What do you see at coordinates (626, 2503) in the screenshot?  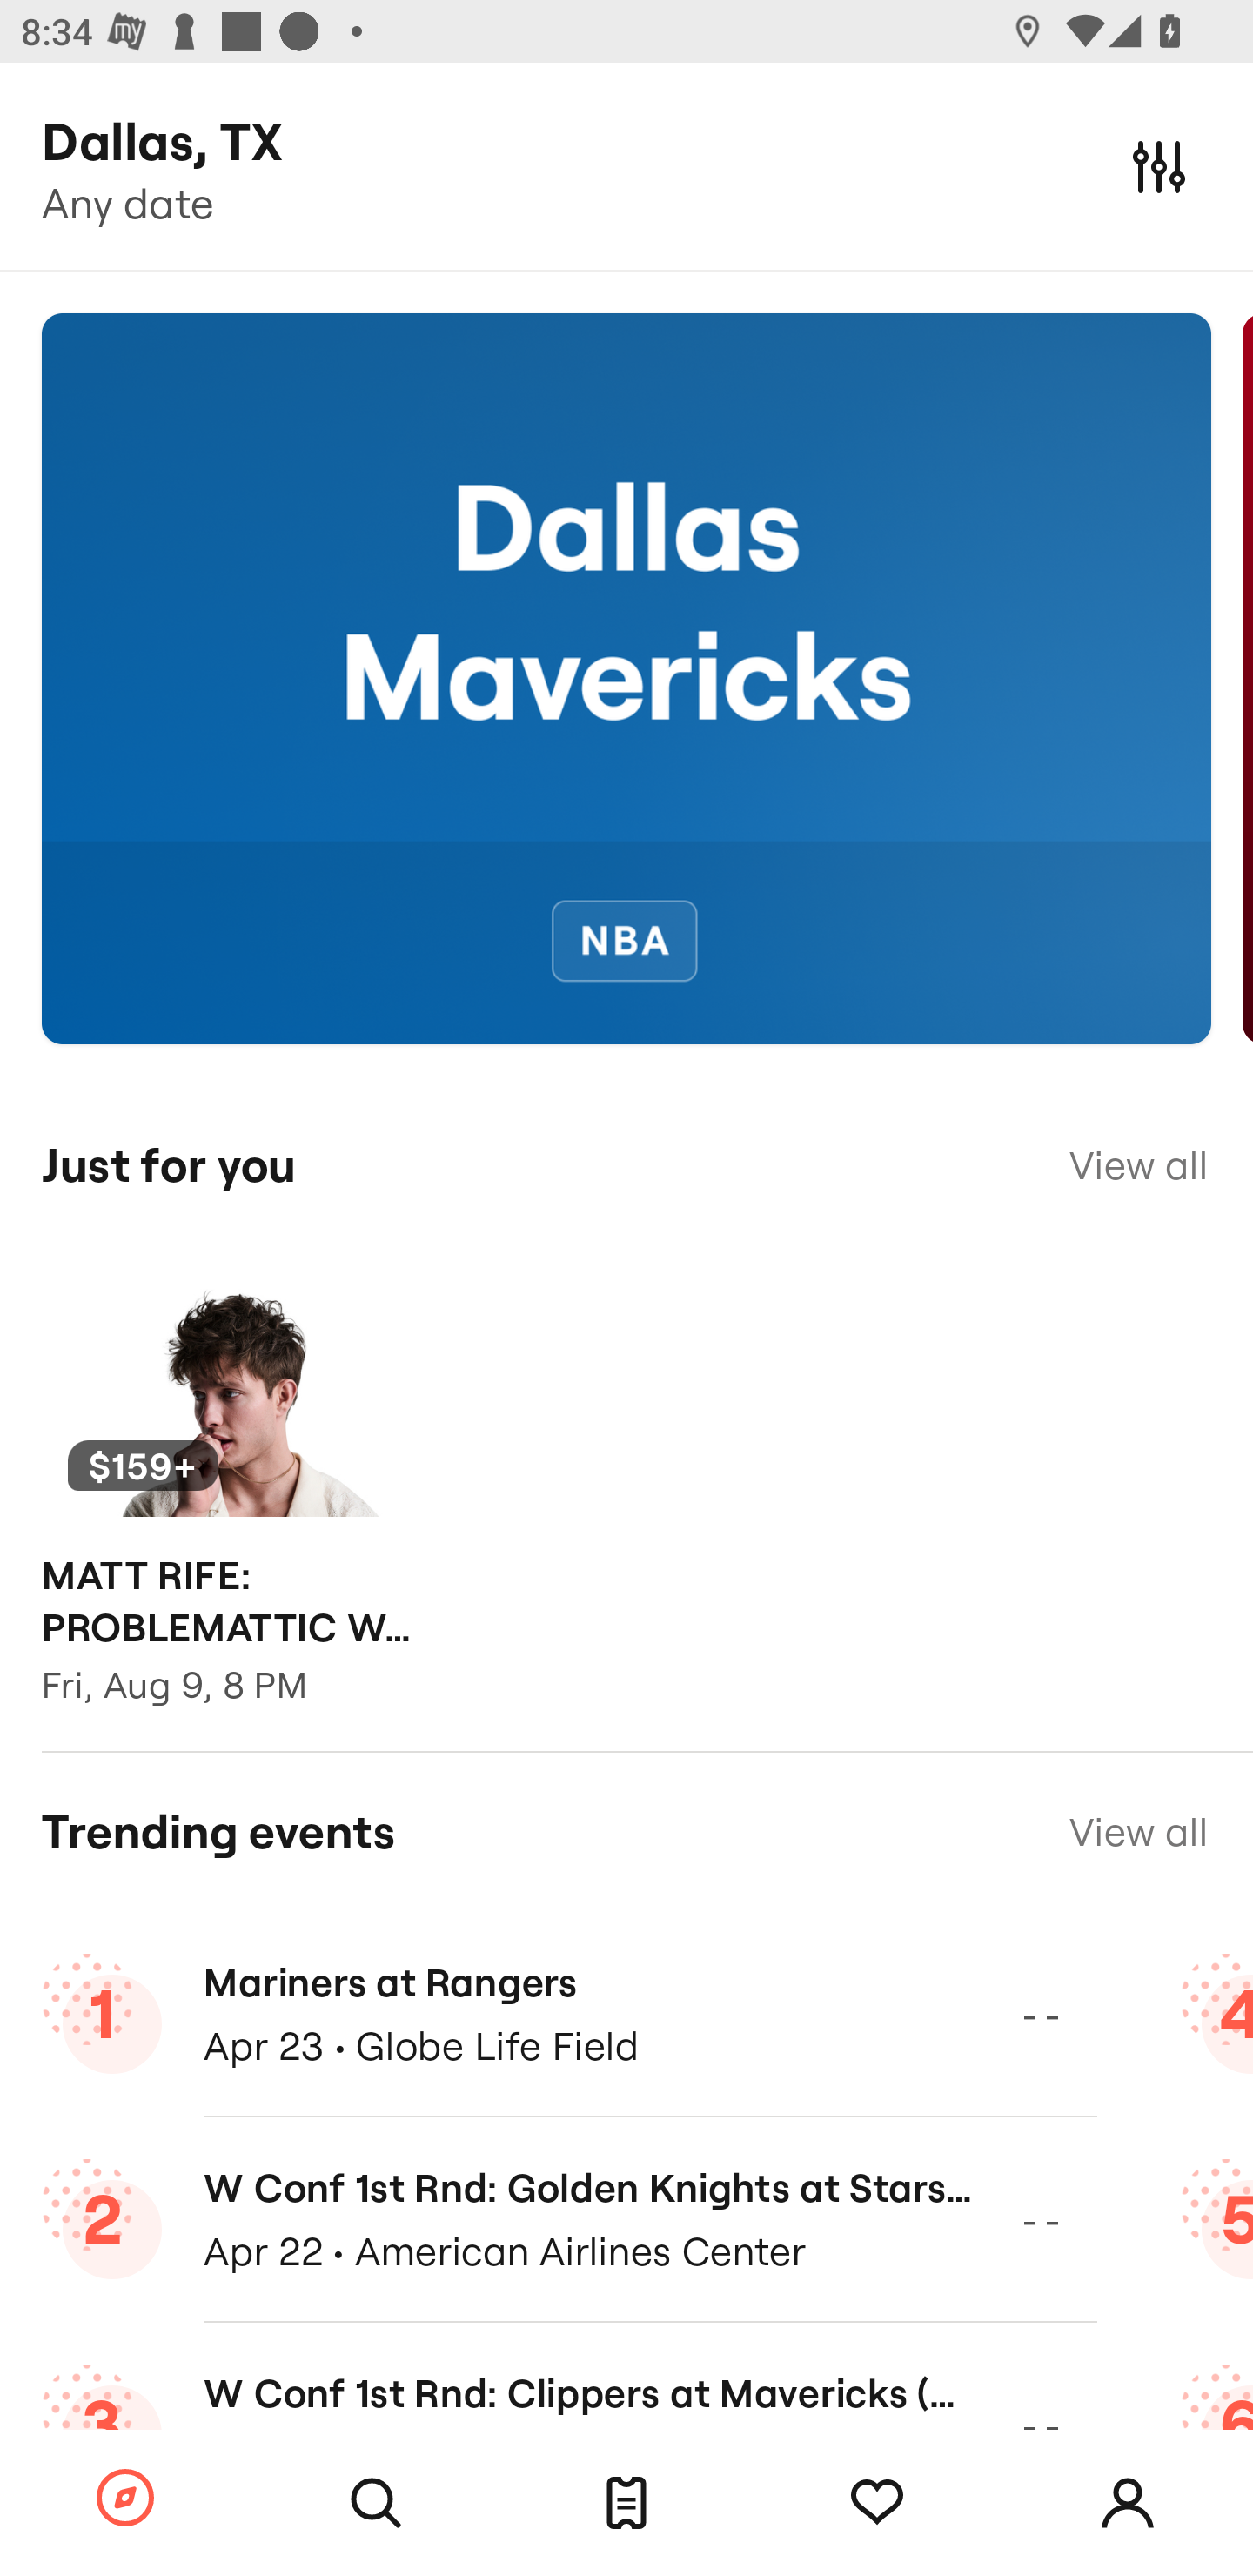 I see `Tickets` at bounding box center [626, 2503].